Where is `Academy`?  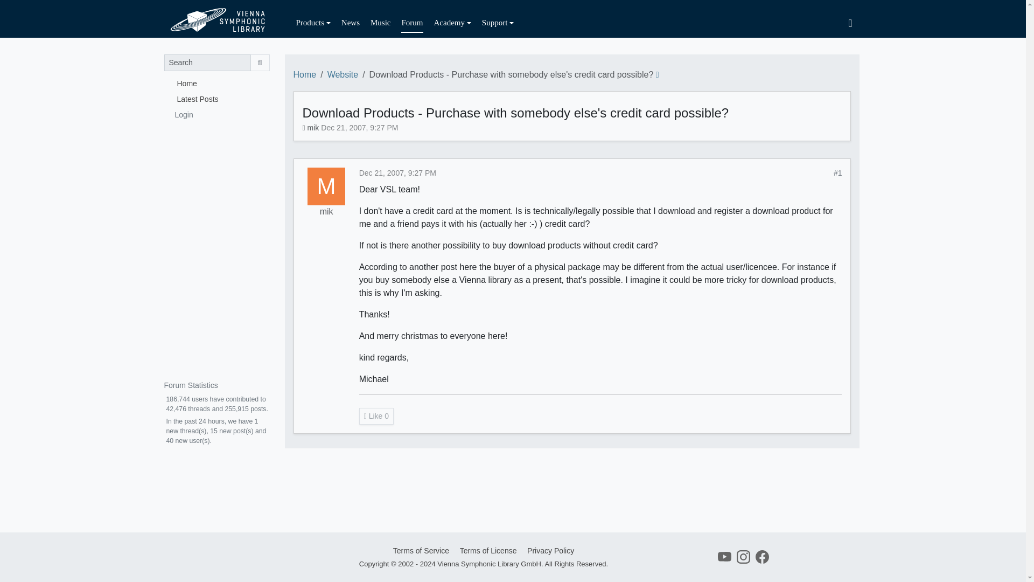
Academy is located at coordinates (452, 23).